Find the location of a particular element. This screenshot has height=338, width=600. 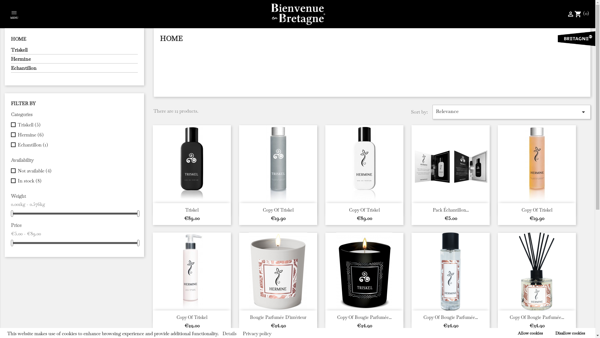

Not available (4) is located at coordinates (77, 171).